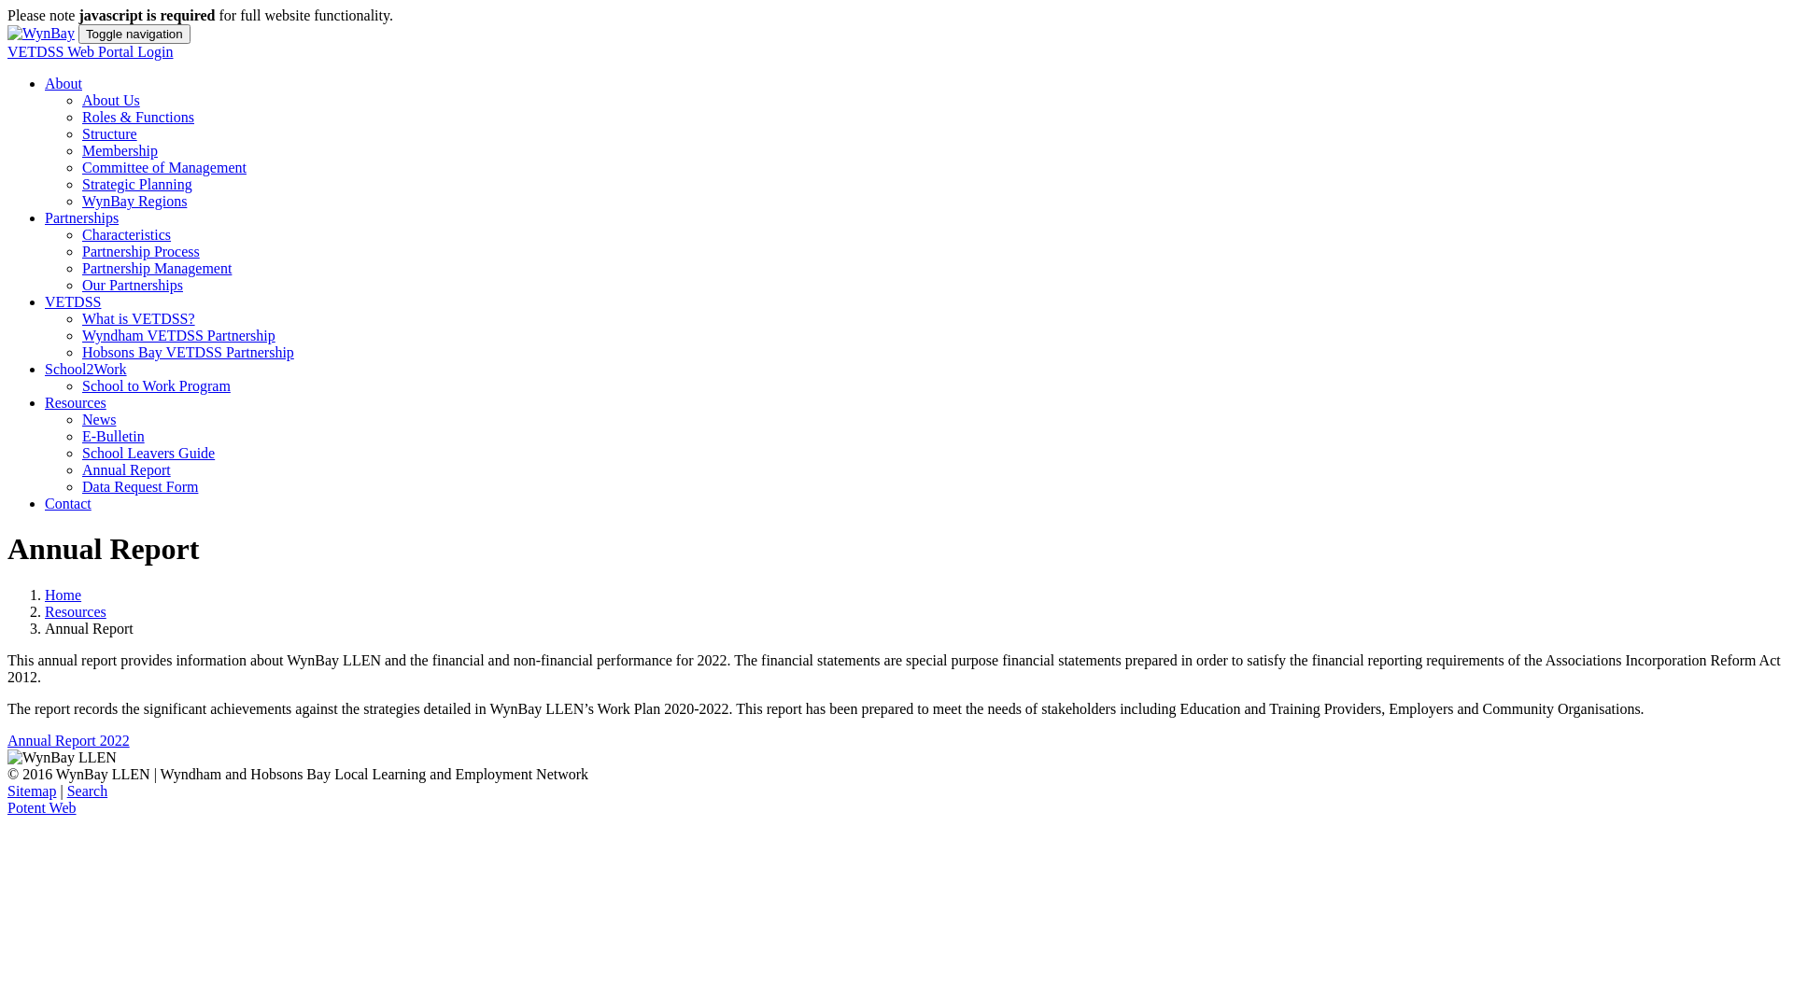 Image resolution: width=1793 pixels, height=1008 pixels. What do you see at coordinates (69, 741) in the screenshot?
I see `Annual Report 2022` at bounding box center [69, 741].